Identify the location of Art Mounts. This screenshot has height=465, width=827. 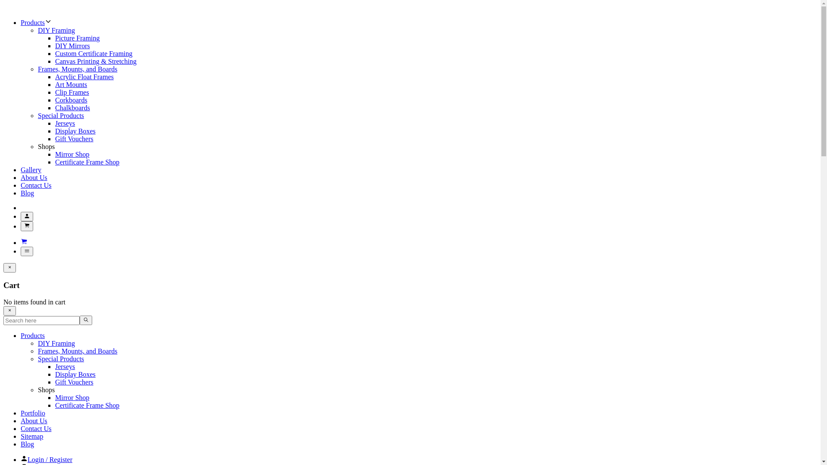
(71, 84).